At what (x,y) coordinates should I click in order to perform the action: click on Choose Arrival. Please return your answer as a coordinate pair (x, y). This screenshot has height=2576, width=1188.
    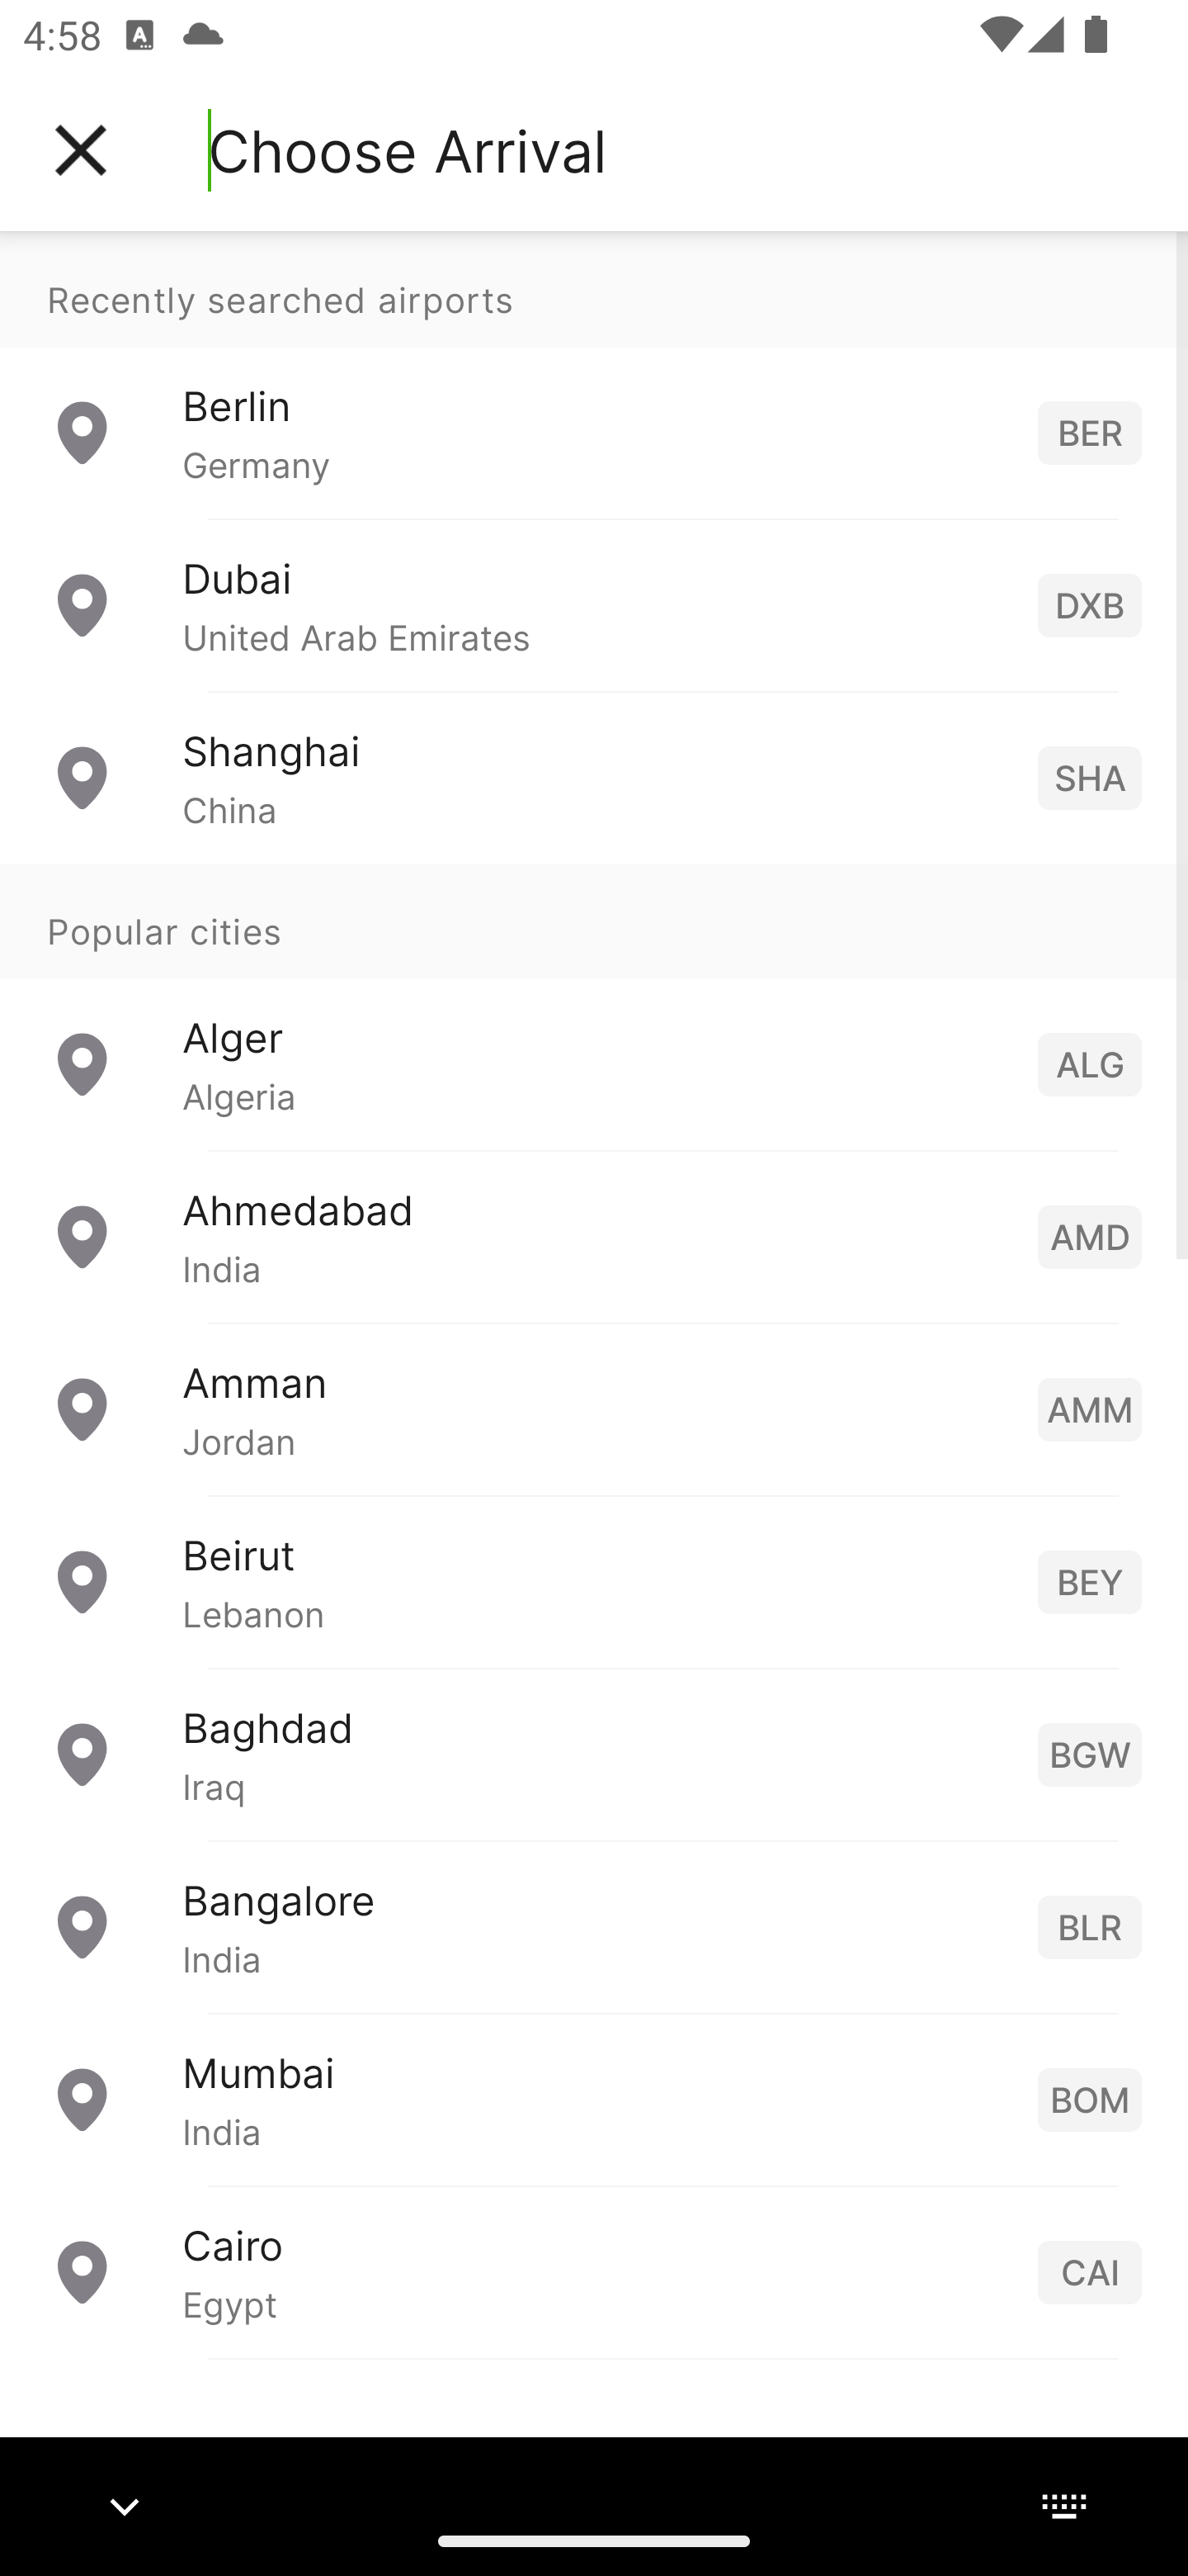
    Looking at the image, I should click on (407, 150).